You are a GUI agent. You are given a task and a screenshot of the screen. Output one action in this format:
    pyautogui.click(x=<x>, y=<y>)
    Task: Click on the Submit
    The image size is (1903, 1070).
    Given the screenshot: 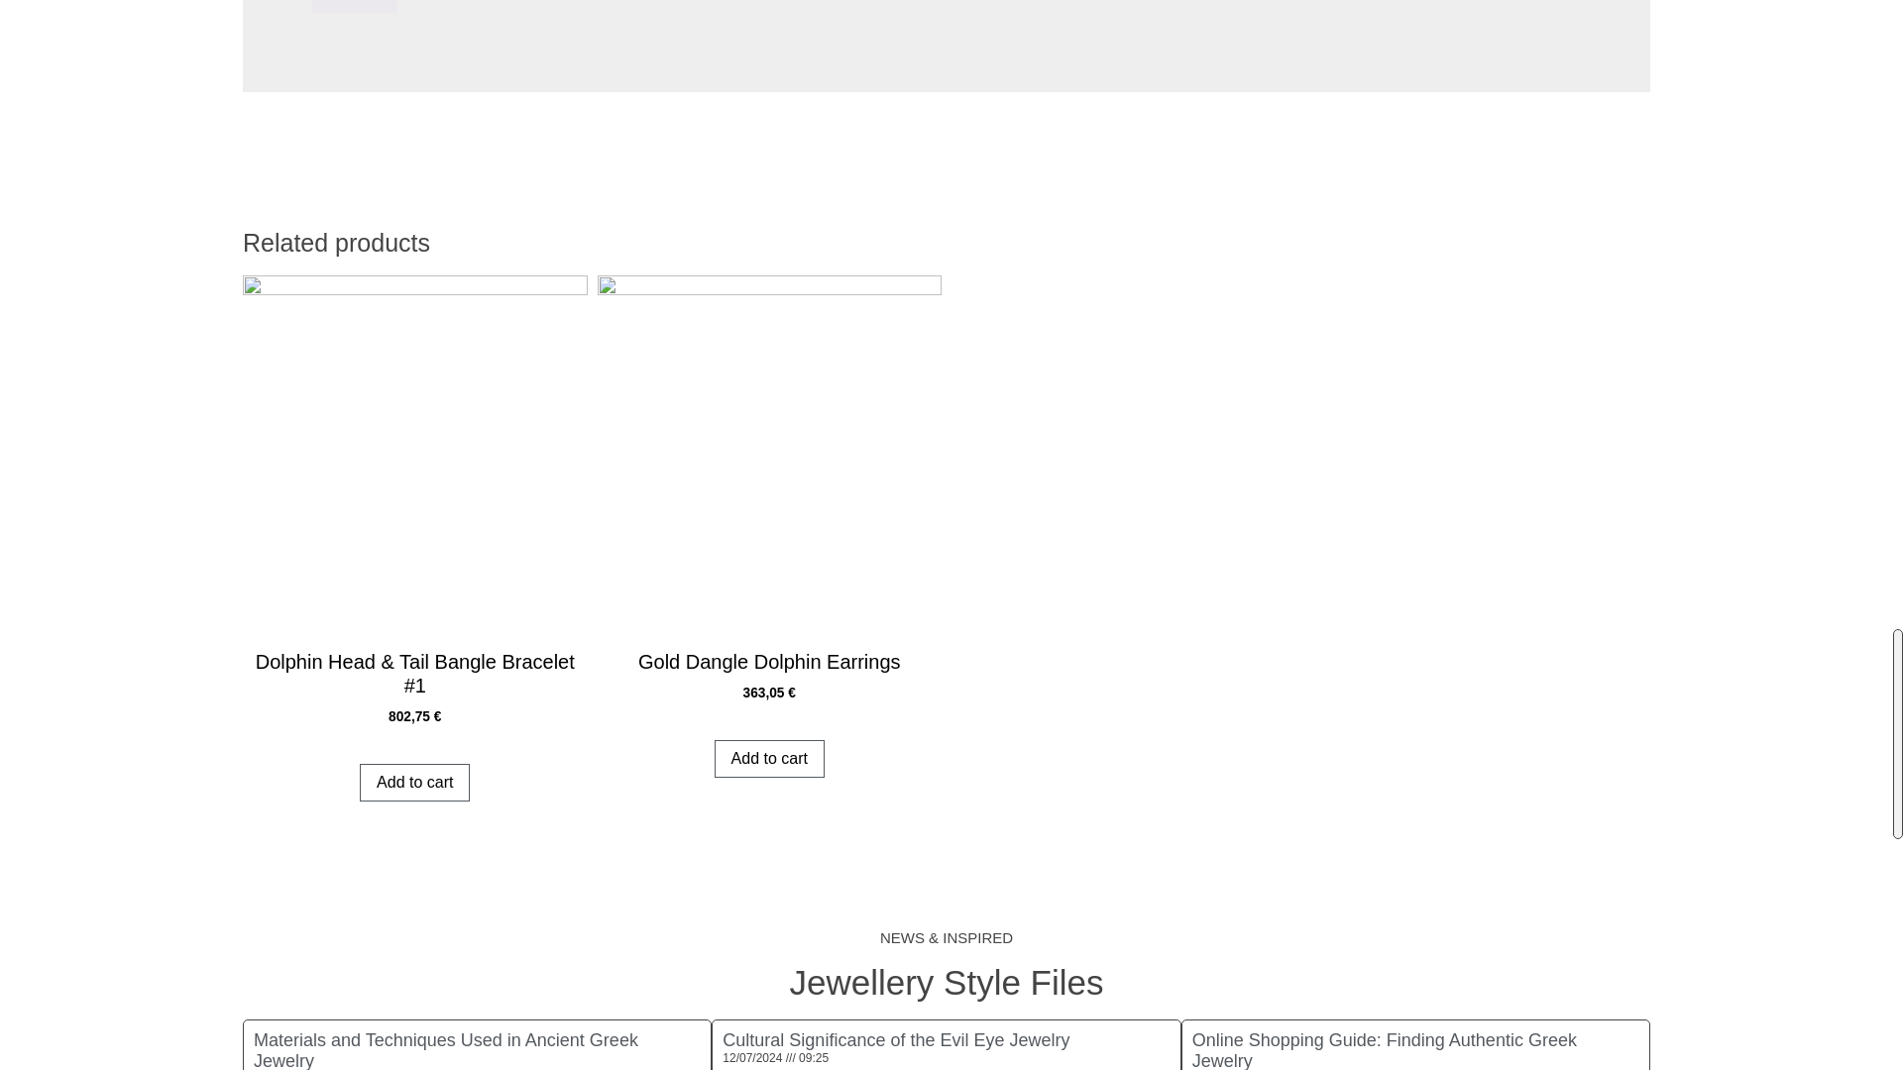 What is the action you would take?
    pyautogui.click(x=355, y=6)
    